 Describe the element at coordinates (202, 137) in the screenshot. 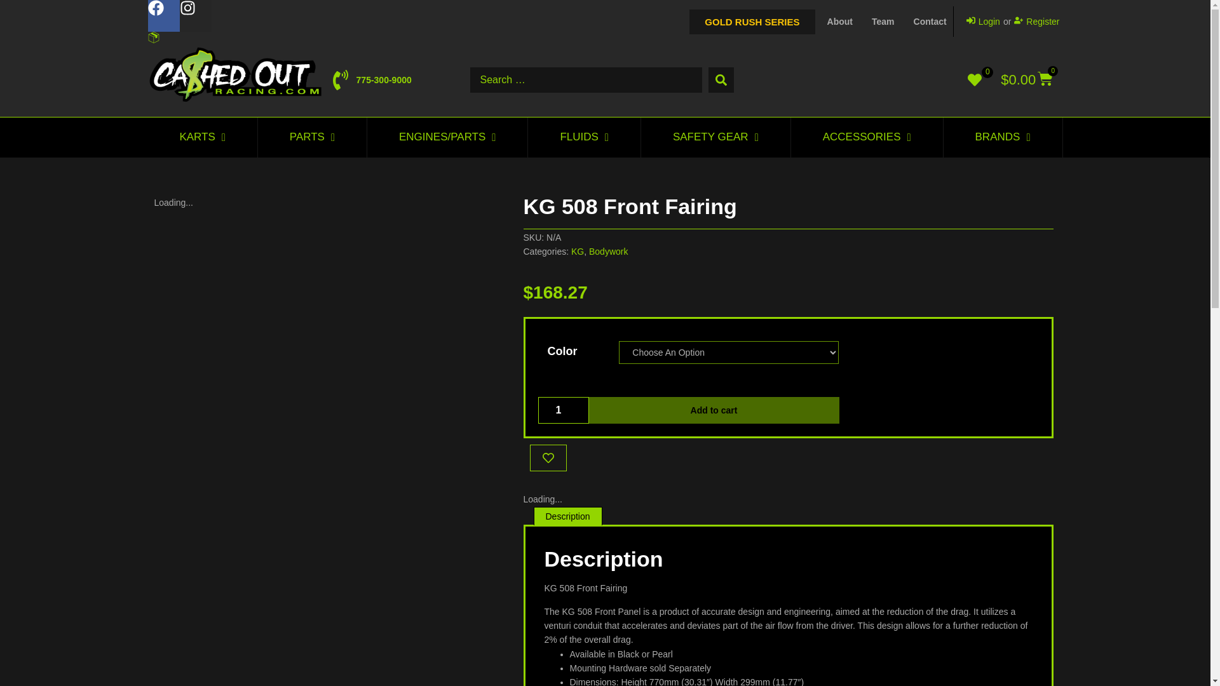

I see `KARTS` at that location.